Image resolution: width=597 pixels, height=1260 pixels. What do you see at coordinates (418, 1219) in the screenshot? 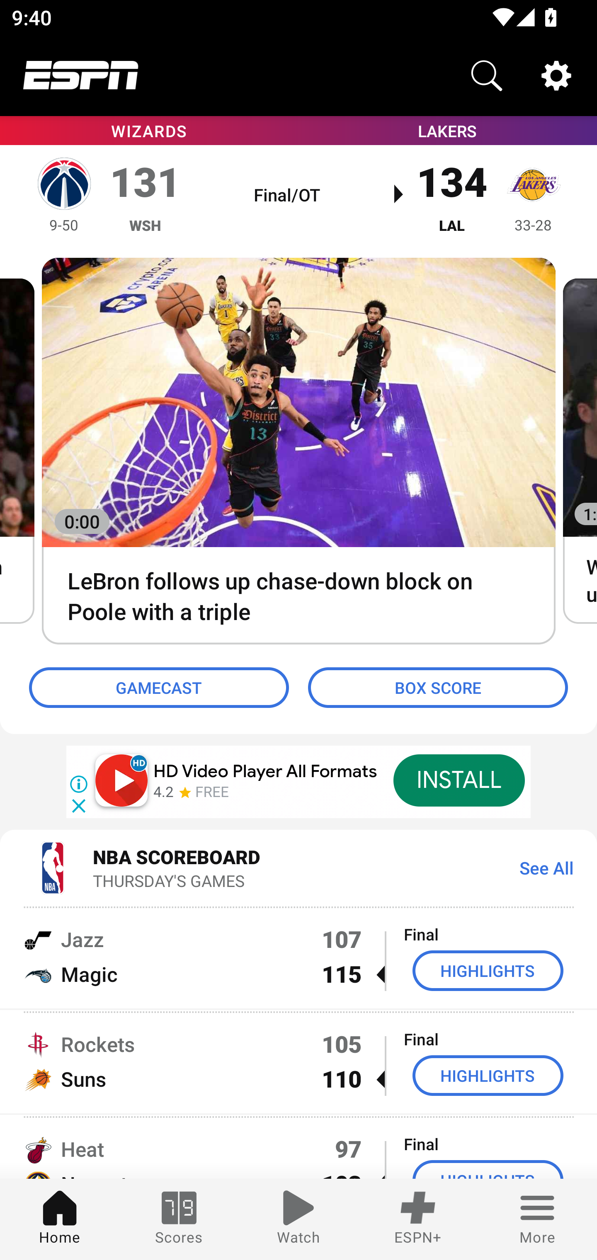
I see `ESPN+` at bounding box center [418, 1219].